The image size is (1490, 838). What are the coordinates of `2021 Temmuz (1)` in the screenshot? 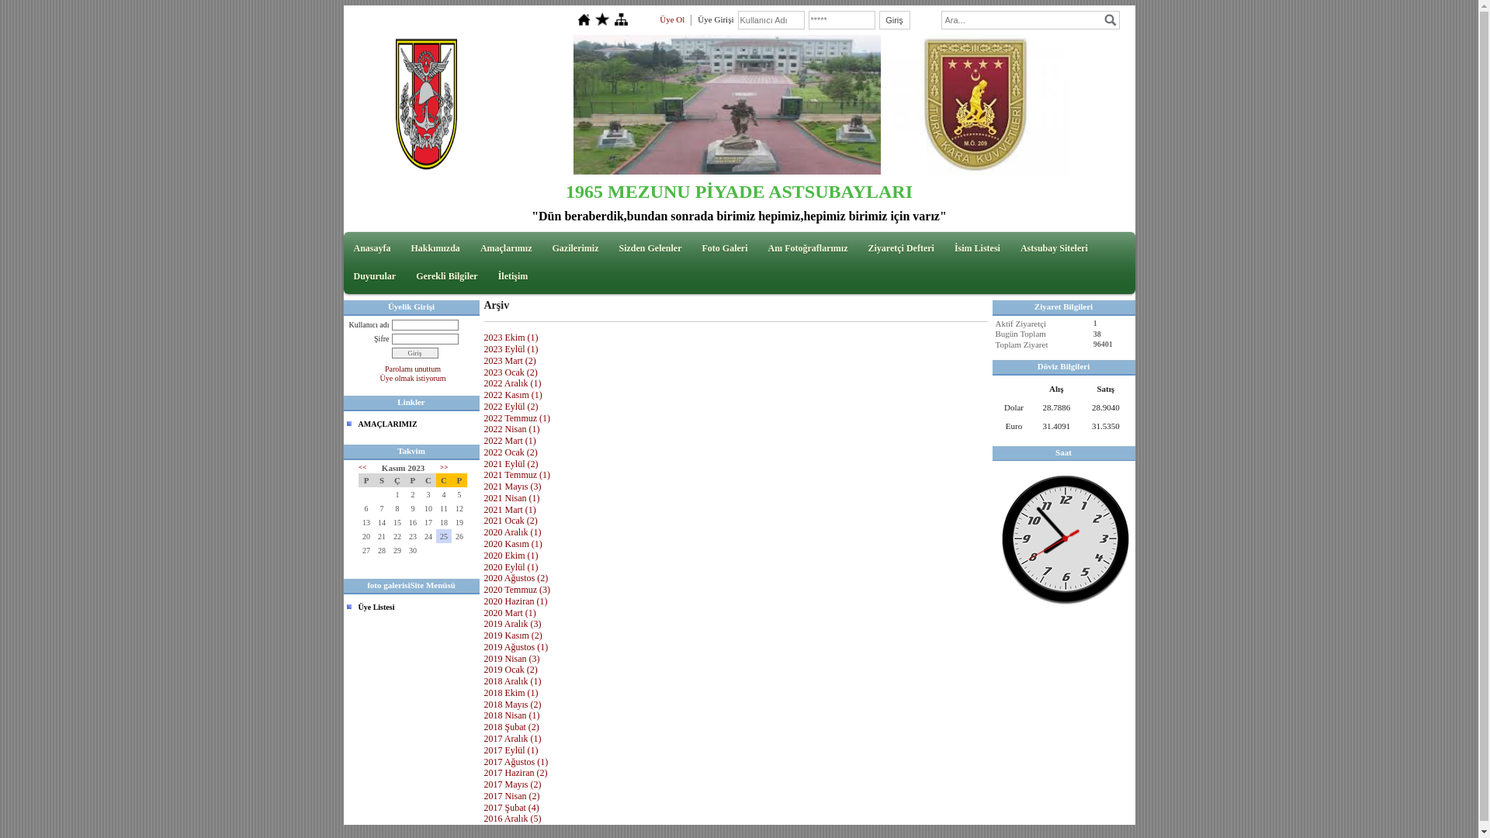 It's located at (518, 475).